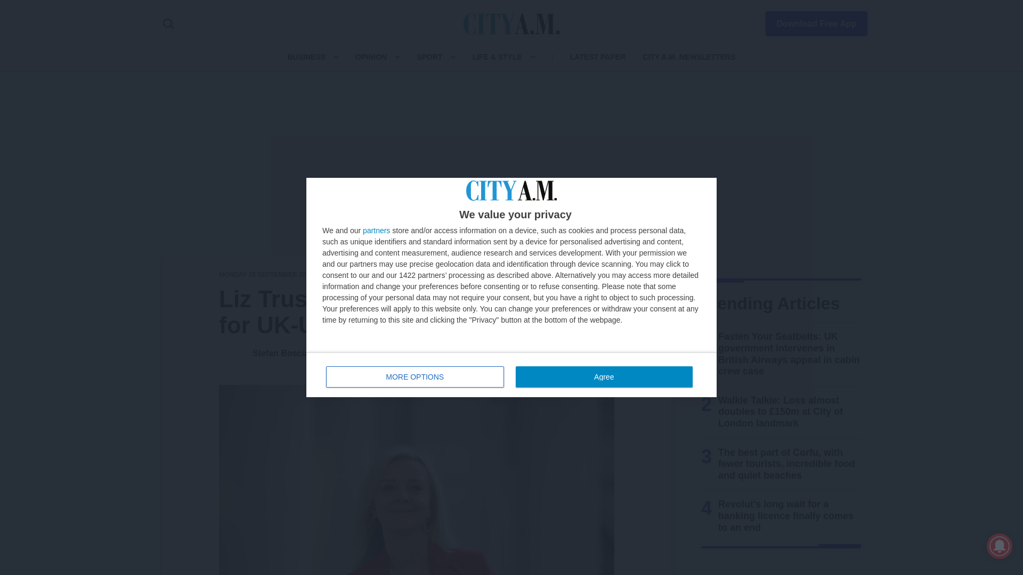 Image resolution: width=1023 pixels, height=575 pixels. Describe the element at coordinates (415, 376) in the screenshot. I see `MORE OPTIONS` at that location.